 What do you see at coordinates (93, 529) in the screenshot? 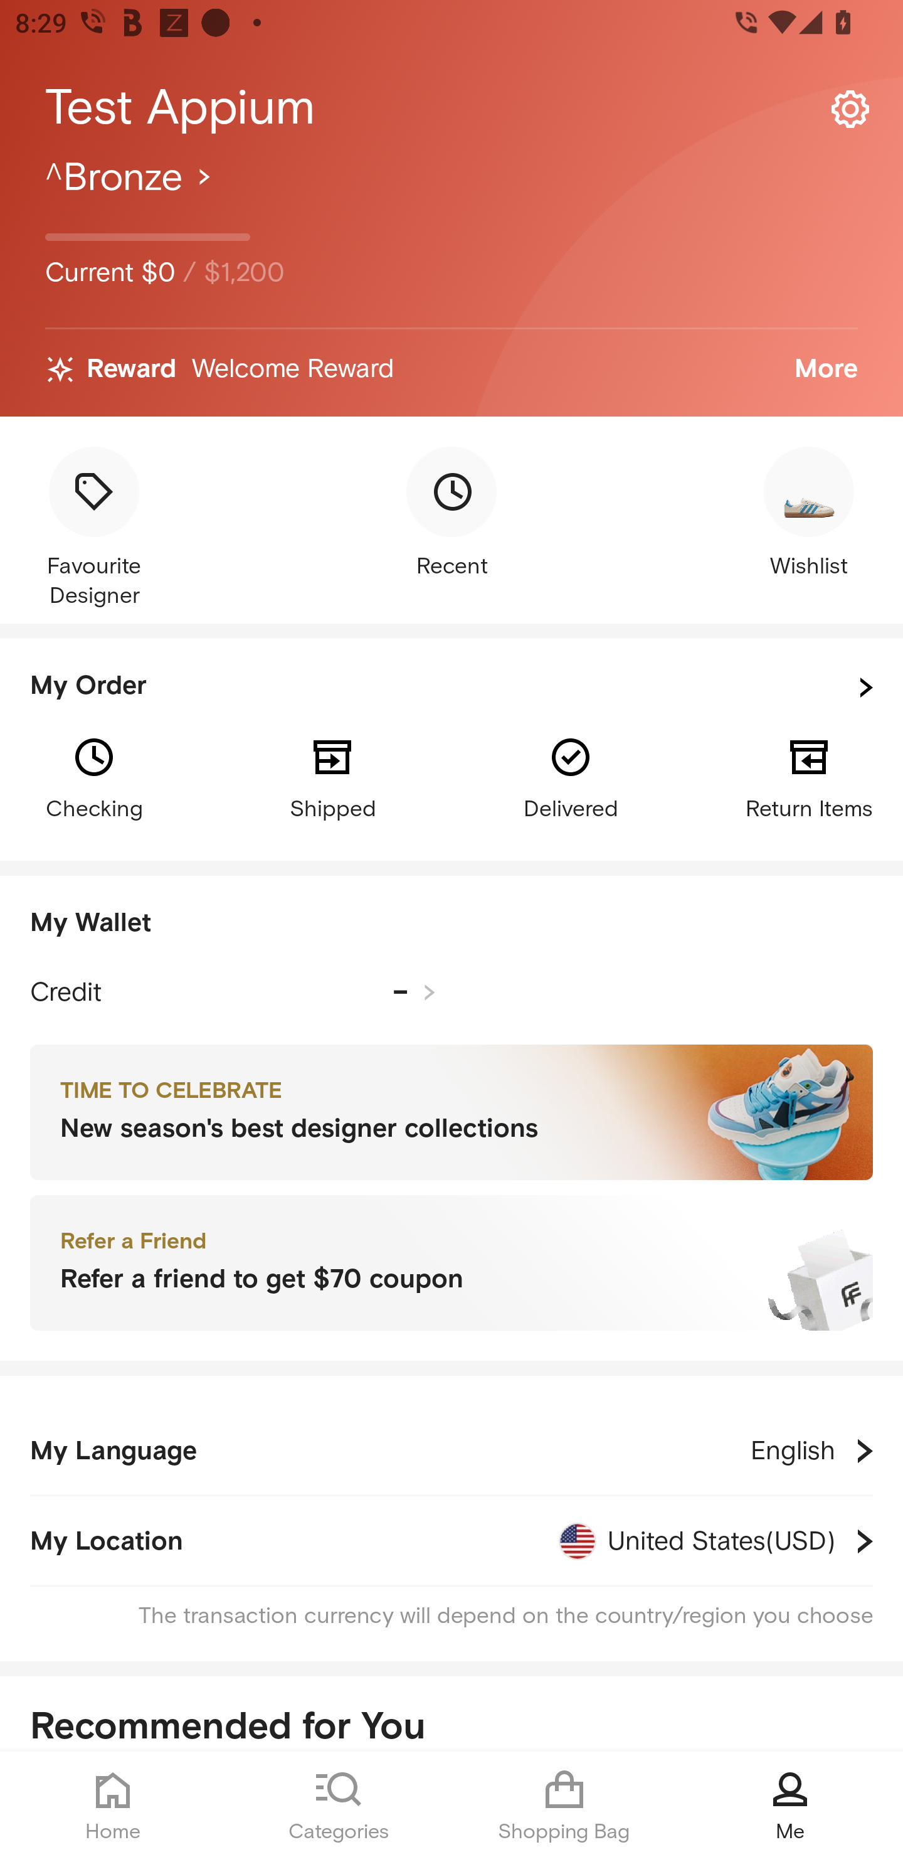
I see `Favourite Designer` at bounding box center [93, 529].